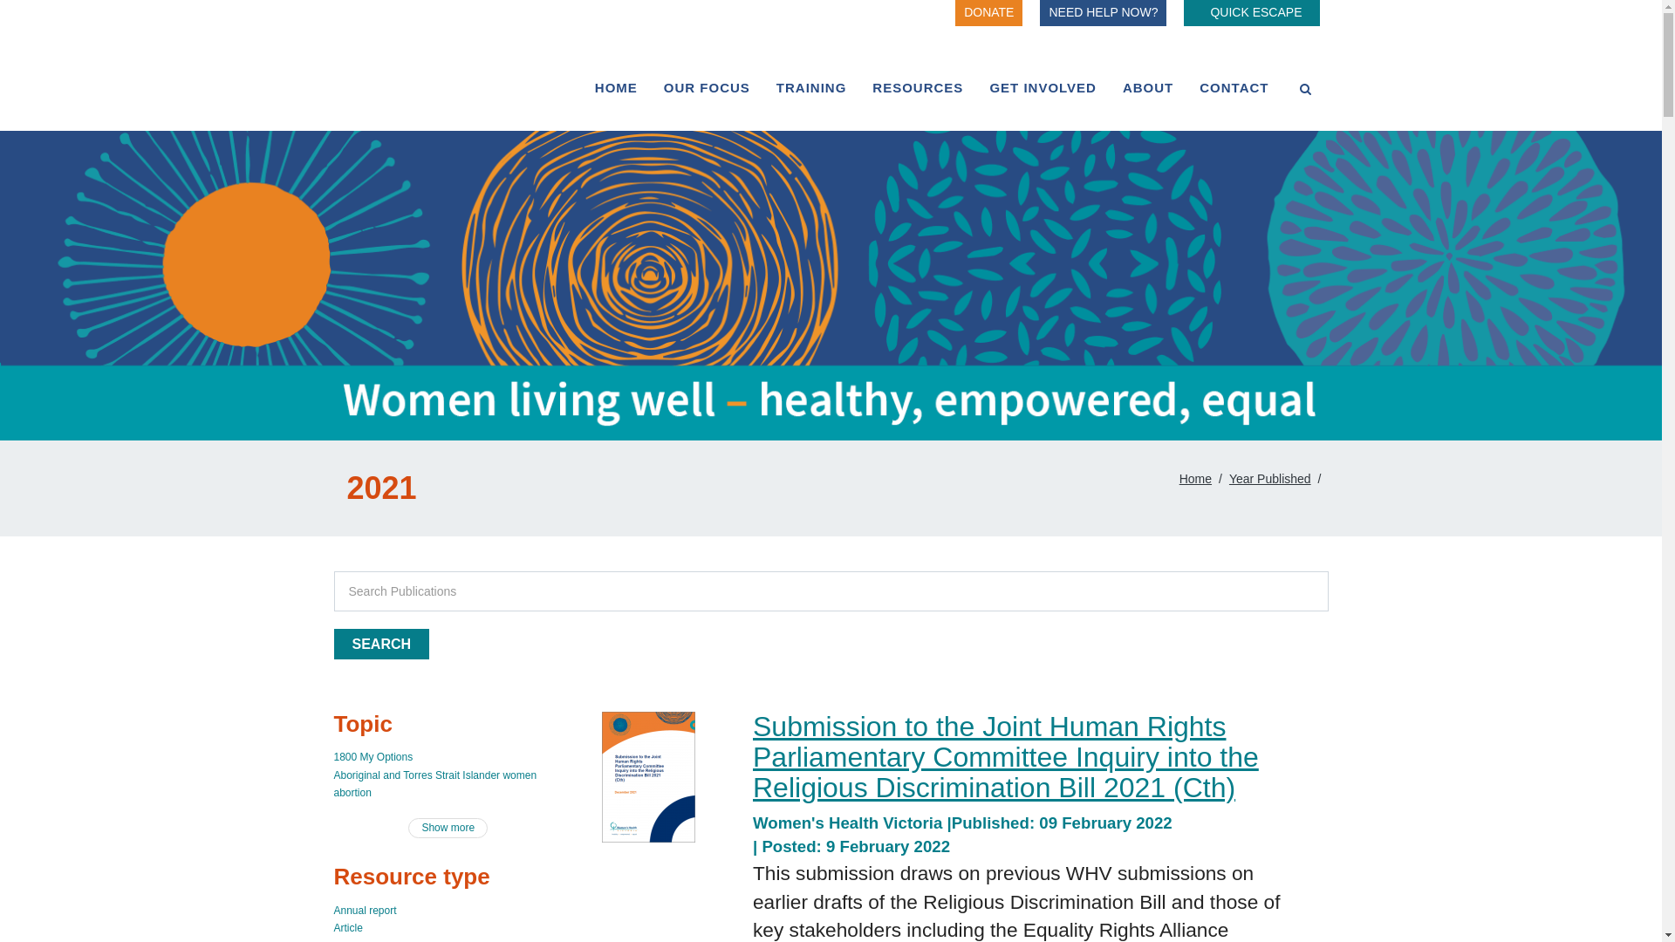 This screenshot has height=942, width=1675. I want to click on ABOUT, so click(1148, 87).